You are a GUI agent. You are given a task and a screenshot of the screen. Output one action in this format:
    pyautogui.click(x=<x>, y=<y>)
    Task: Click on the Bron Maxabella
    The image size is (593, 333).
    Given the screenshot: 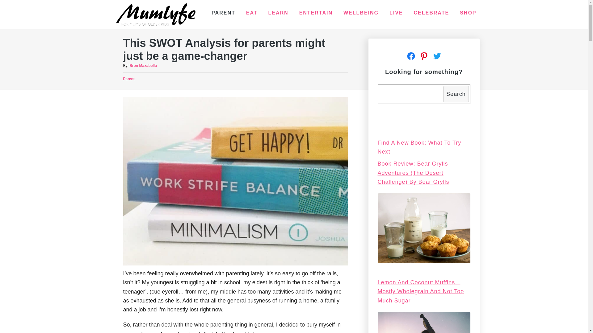 What is the action you would take?
    pyautogui.click(x=143, y=66)
    